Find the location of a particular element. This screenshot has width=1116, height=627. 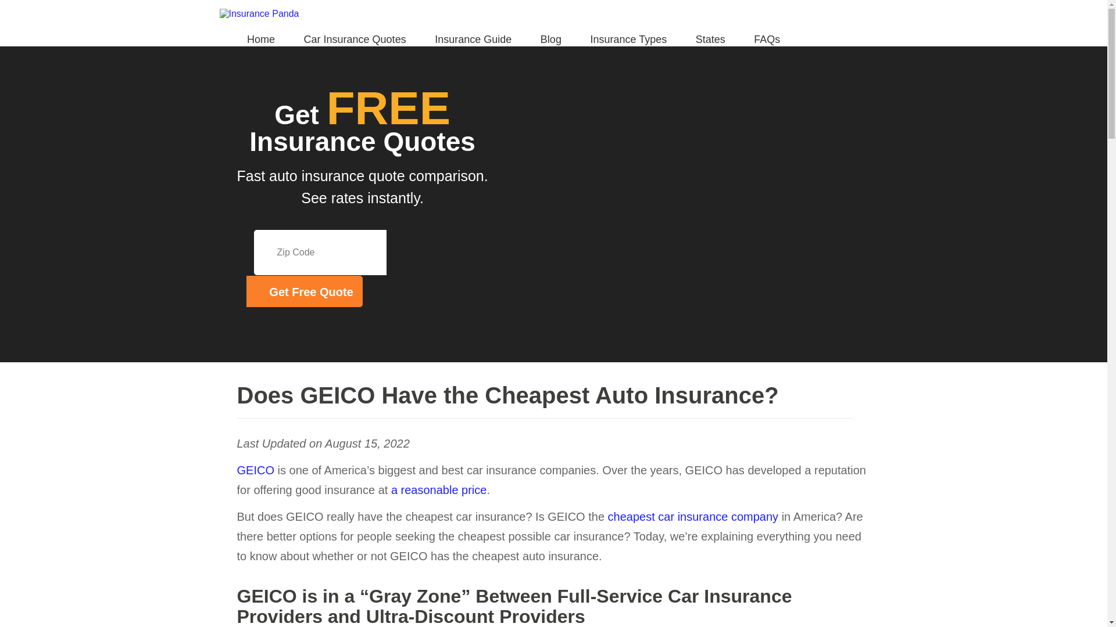

Home is located at coordinates (261, 42).